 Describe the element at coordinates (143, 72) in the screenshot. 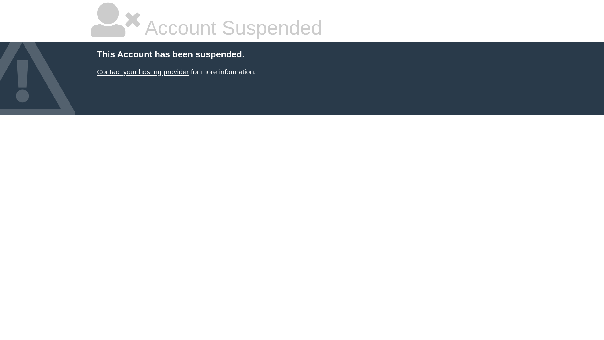

I see `Contact your hosting provider` at that location.